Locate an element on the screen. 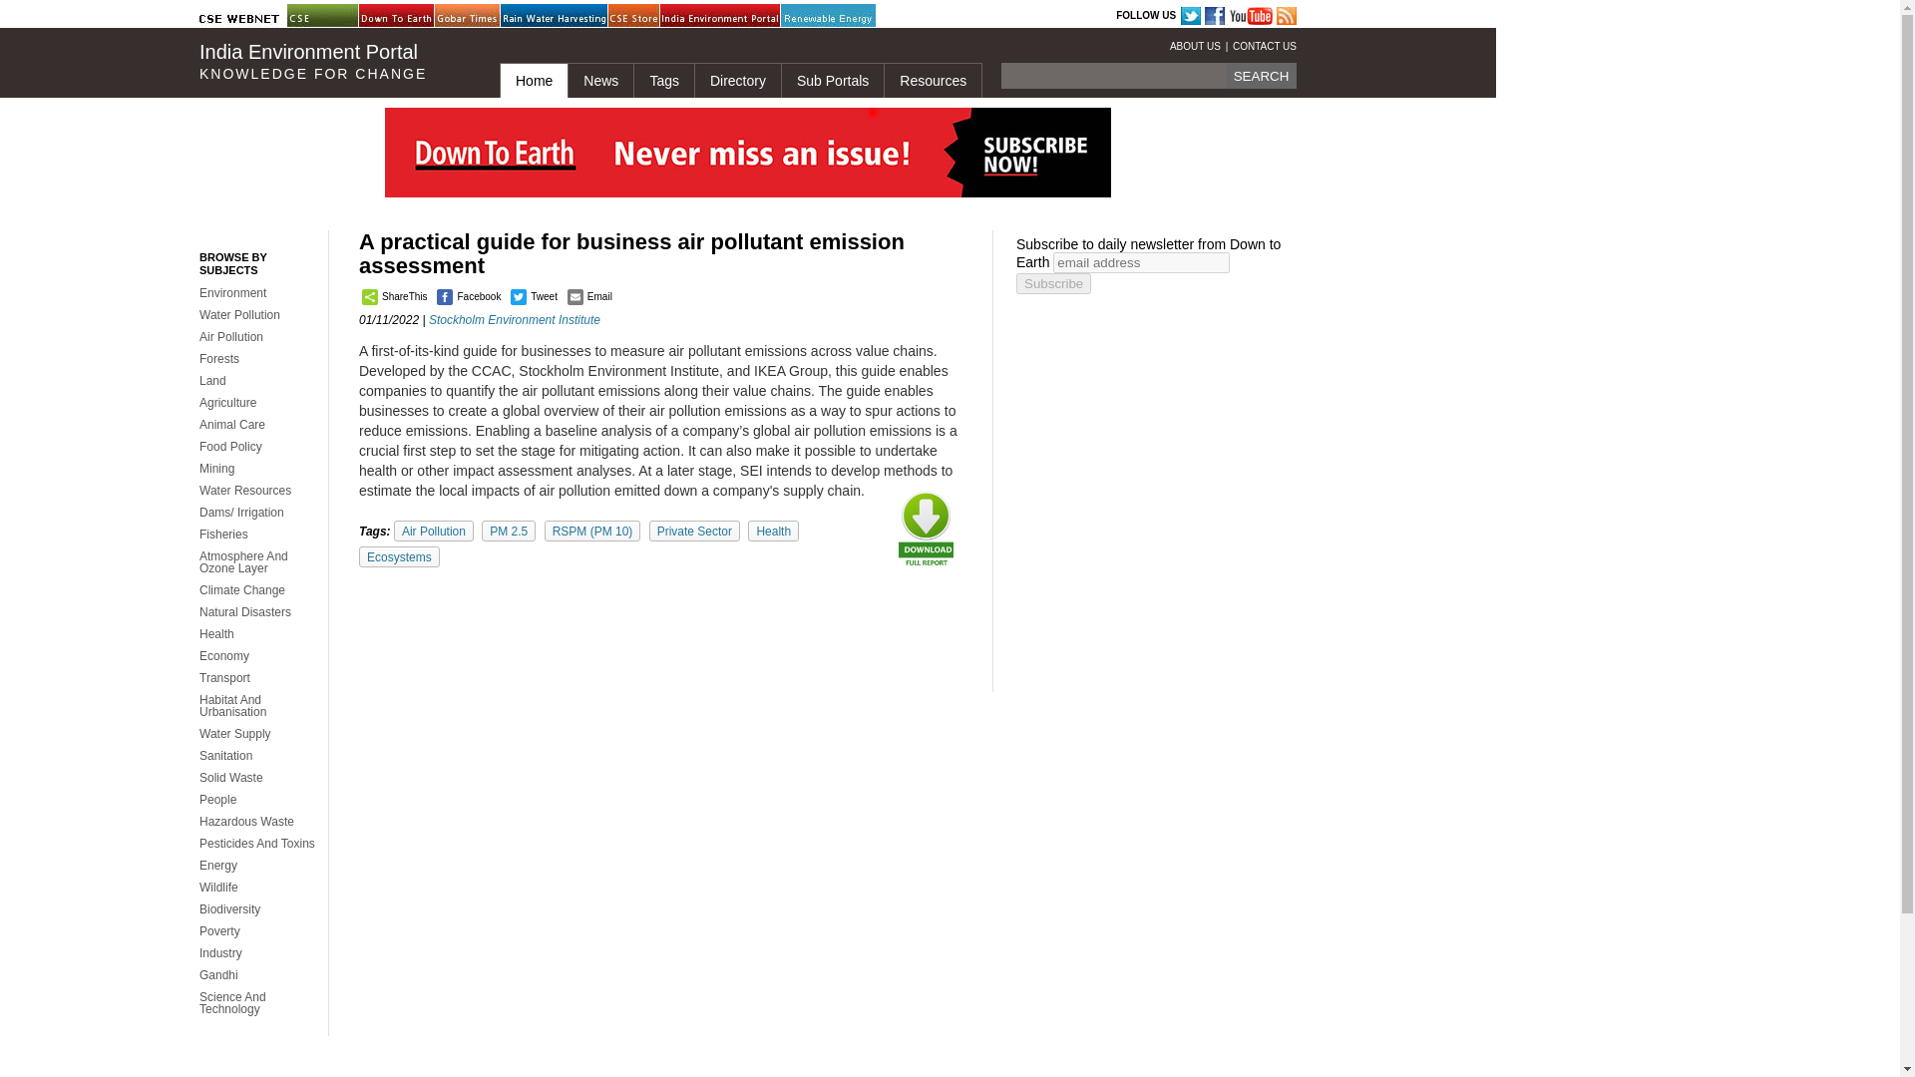 This screenshot has width=1915, height=1077. Home is located at coordinates (533, 80).